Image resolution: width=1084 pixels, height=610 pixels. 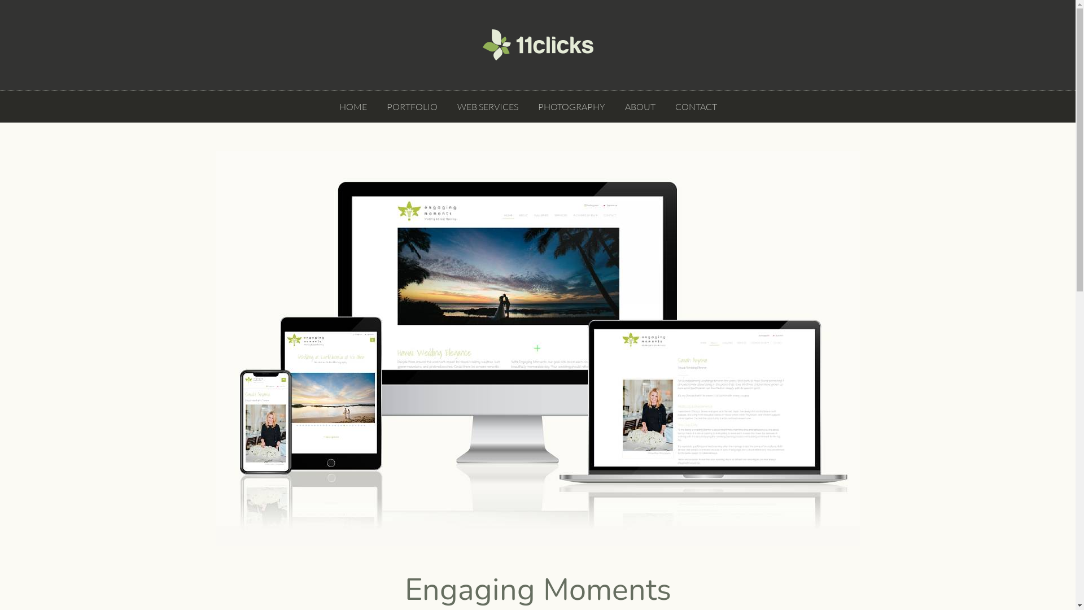 What do you see at coordinates (696, 107) in the screenshot?
I see `CONTACT` at bounding box center [696, 107].